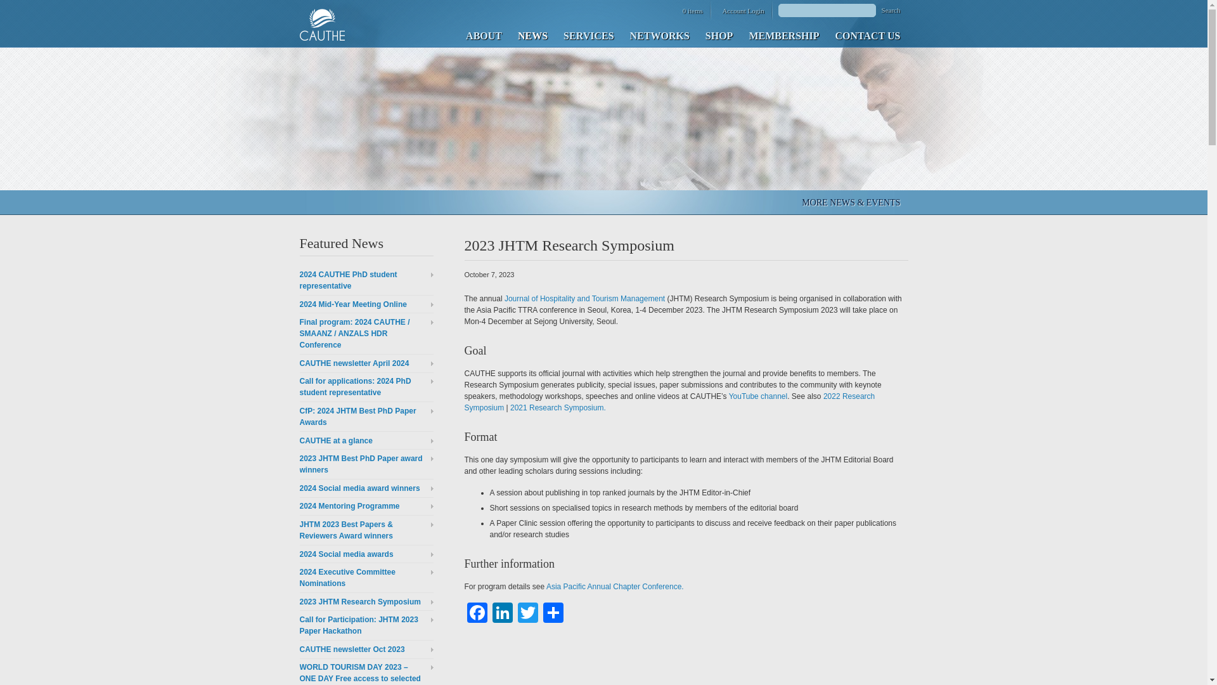 The image size is (1217, 685). Describe the element at coordinates (322, 24) in the screenshot. I see `Home` at that location.